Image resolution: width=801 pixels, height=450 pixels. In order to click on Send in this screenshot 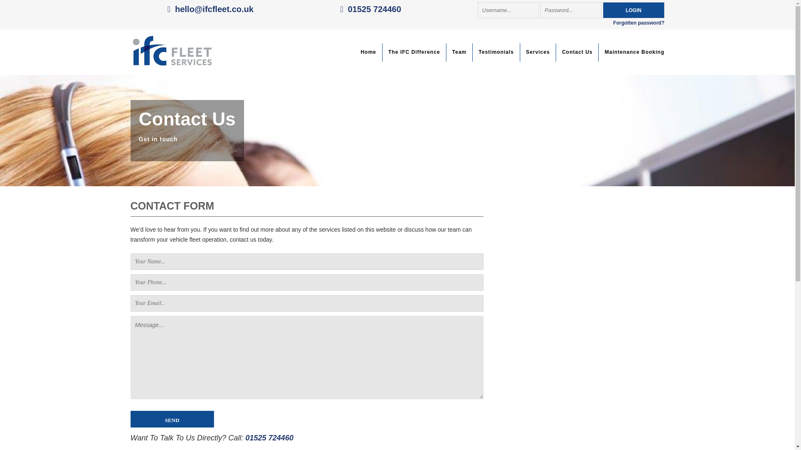, I will do `click(172, 419)`.